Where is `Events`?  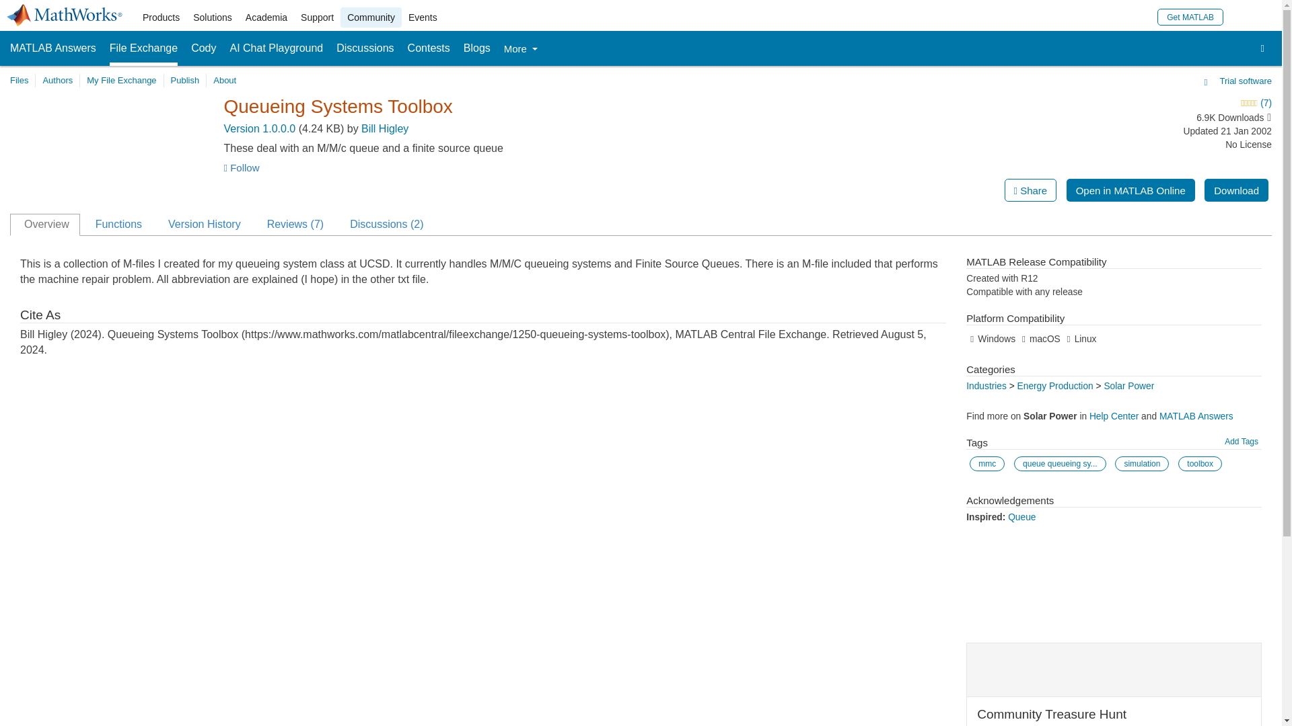
Events is located at coordinates (423, 17).